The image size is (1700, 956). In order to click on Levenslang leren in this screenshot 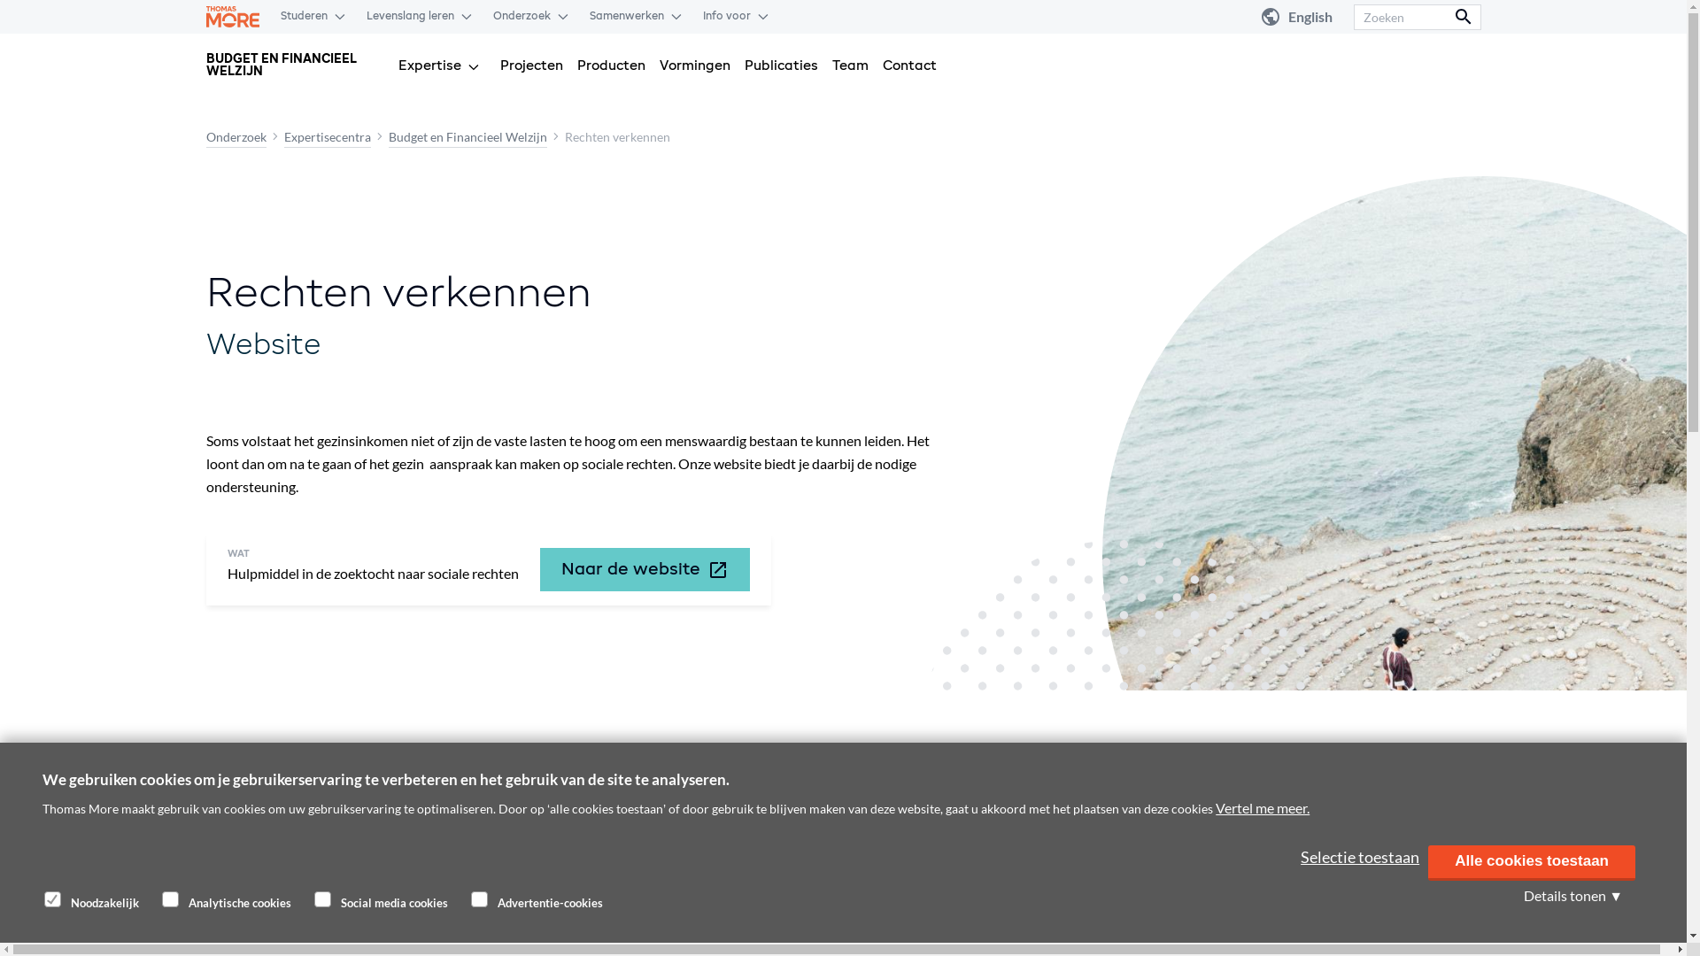, I will do `click(411, 17)`.